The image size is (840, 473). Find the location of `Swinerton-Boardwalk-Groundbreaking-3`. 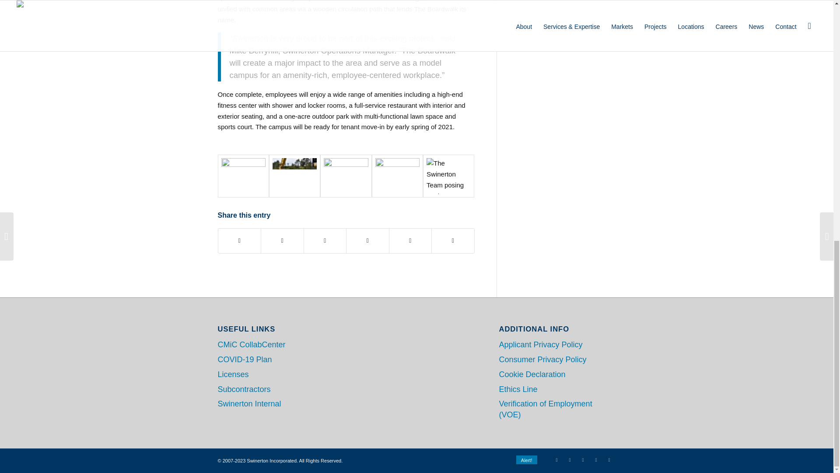

Swinerton-Boardwalk-Groundbreaking-3 is located at coordinates (243, 176).